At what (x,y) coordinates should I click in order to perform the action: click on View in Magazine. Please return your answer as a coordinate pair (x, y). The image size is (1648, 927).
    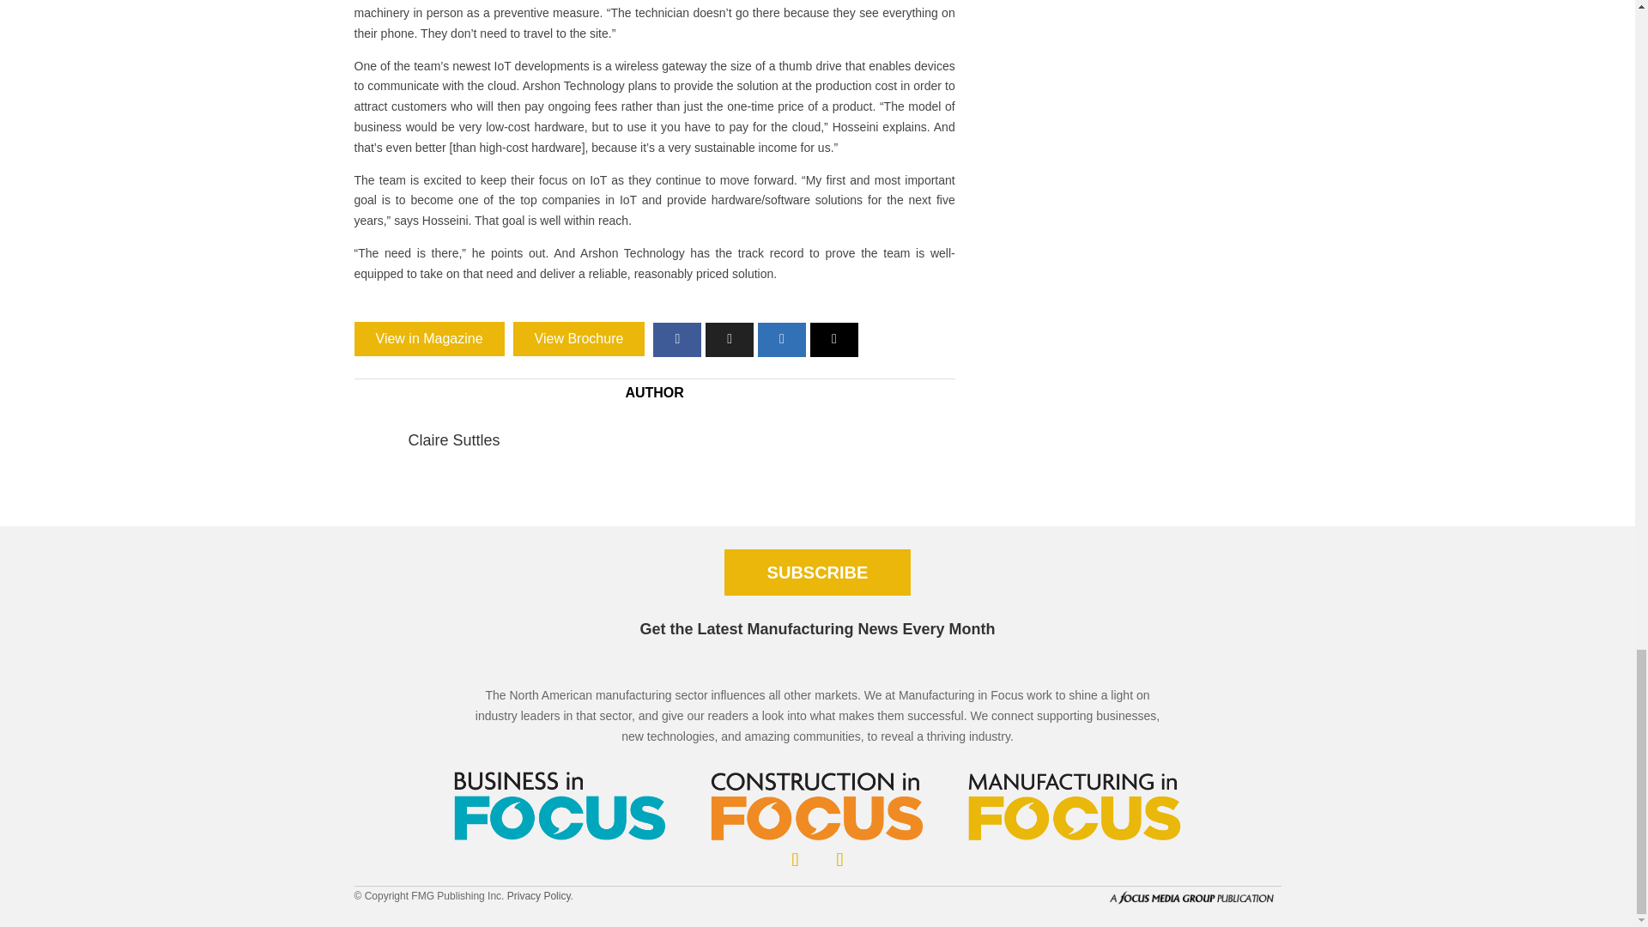
    Looking at the image, I should click on (429, 338).